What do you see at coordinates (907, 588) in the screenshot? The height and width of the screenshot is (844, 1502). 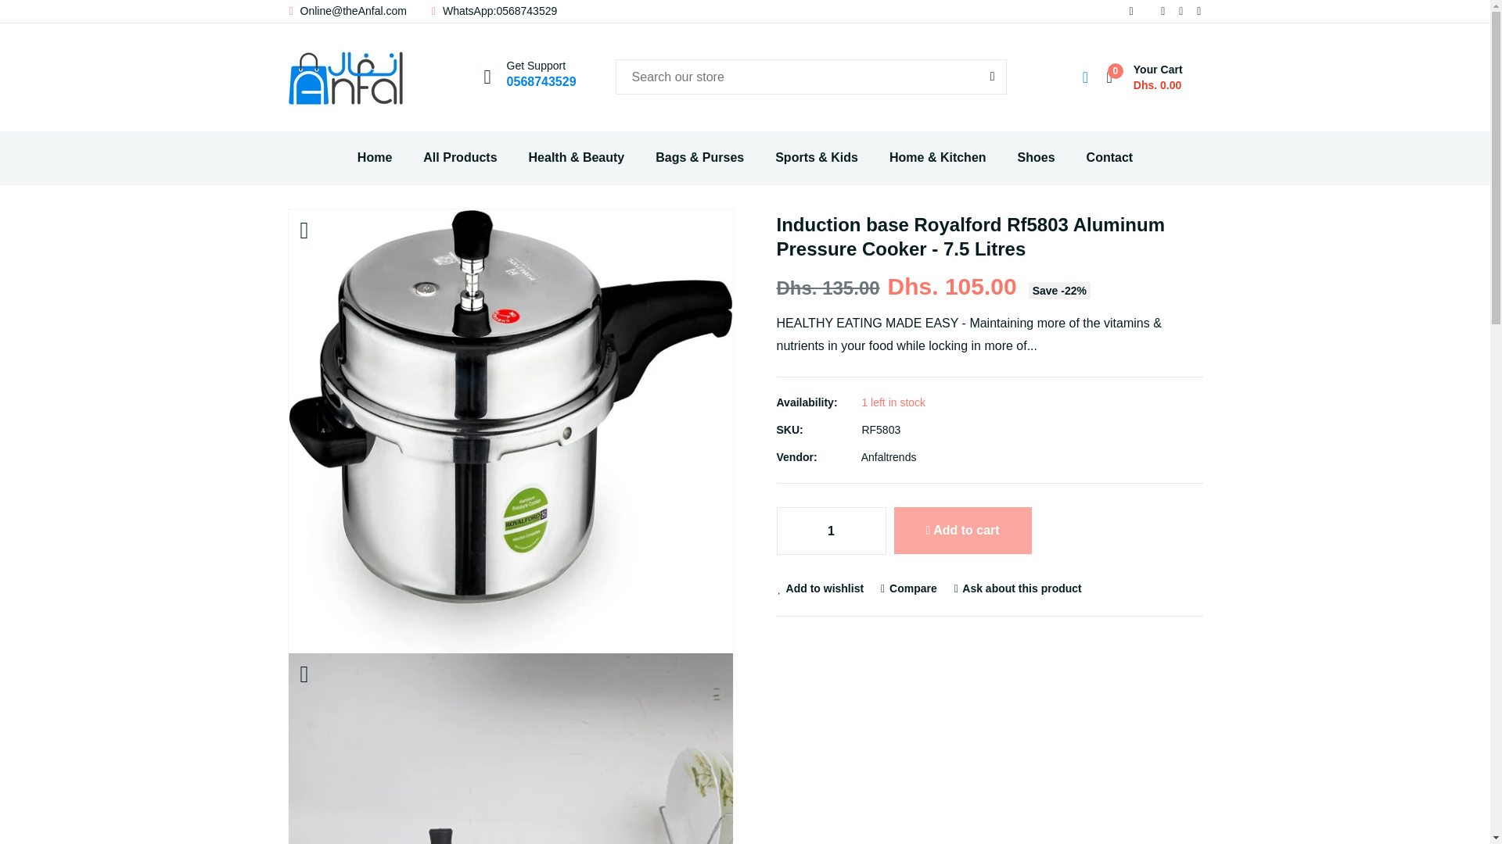 I see `Add to compare` at bounding box center [907, 588].